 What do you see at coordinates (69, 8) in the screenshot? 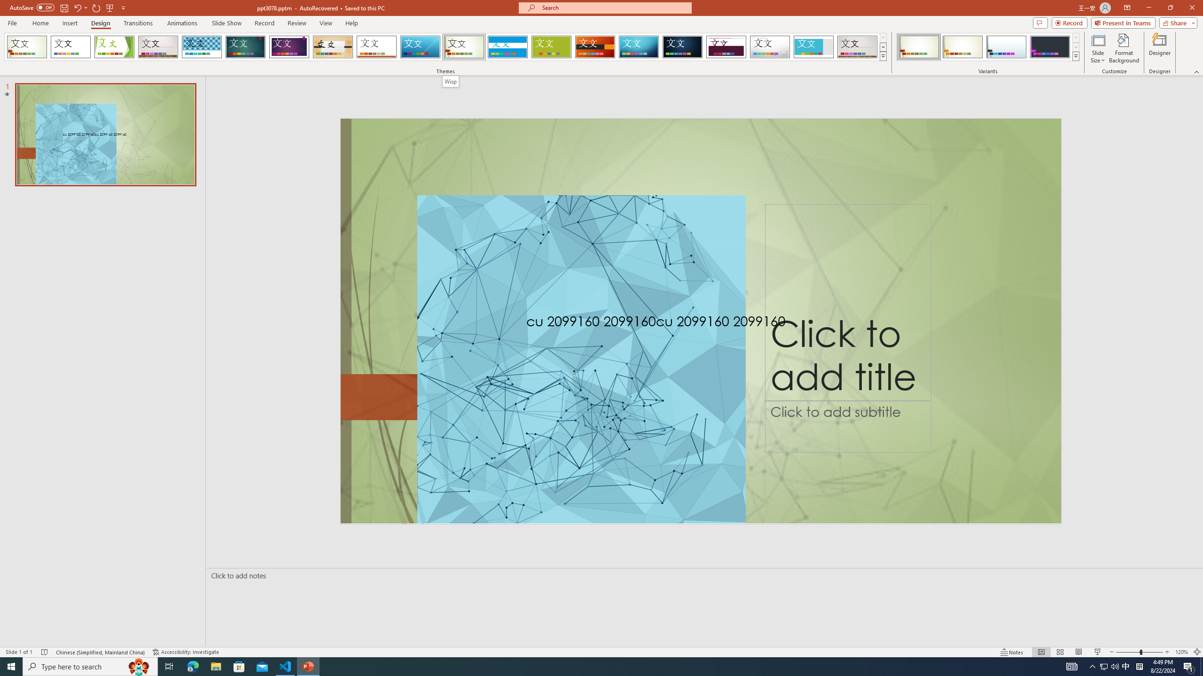
I see `Quick Access Toolbar` at bounding box center [69, 8].